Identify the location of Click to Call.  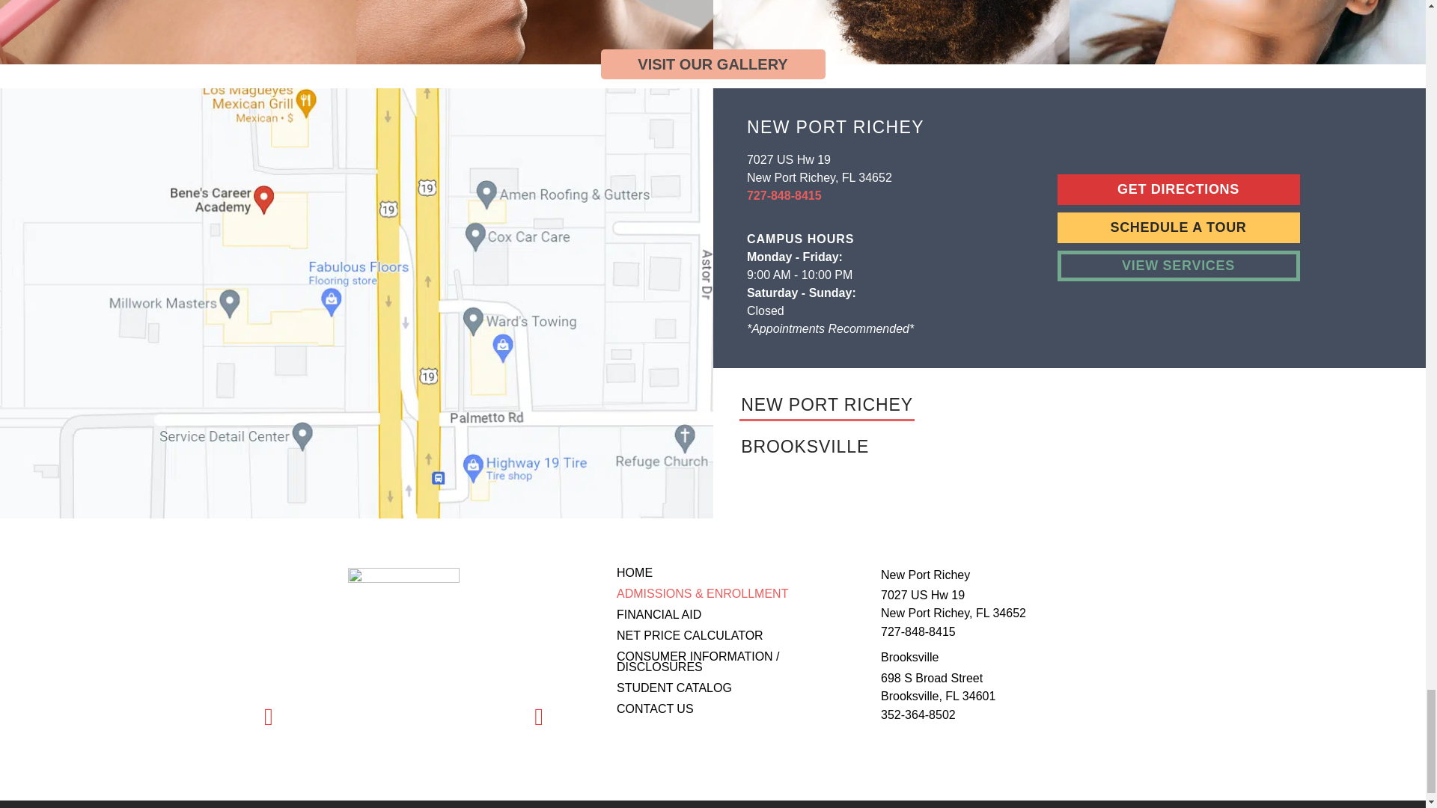
(784, 196).